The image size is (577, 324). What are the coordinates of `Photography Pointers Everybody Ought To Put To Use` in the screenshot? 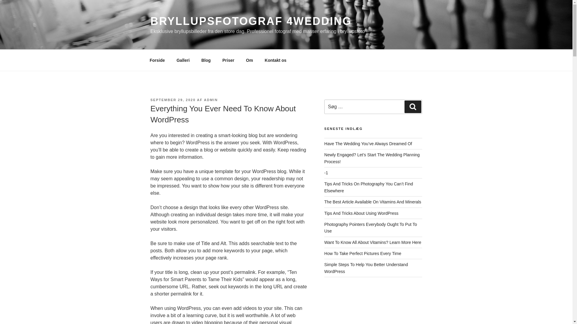 It's located at (370, 227).